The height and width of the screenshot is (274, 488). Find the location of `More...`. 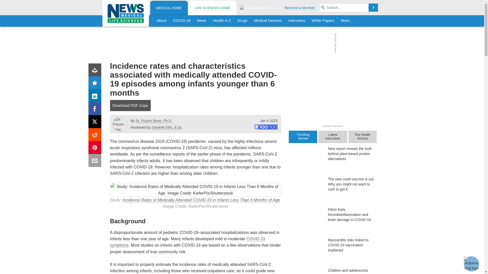

More... is located at coordinates (347, 21).